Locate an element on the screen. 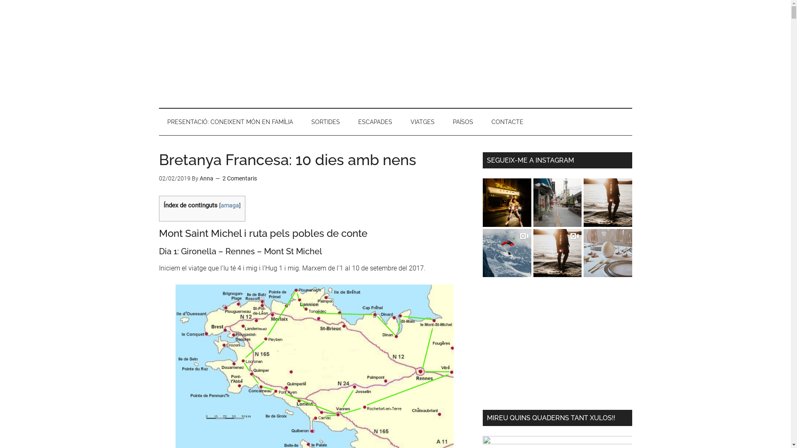 Image resolution: width=797 pixels, height=448 pixels. VIATGES is located at coordinates (422, 122).